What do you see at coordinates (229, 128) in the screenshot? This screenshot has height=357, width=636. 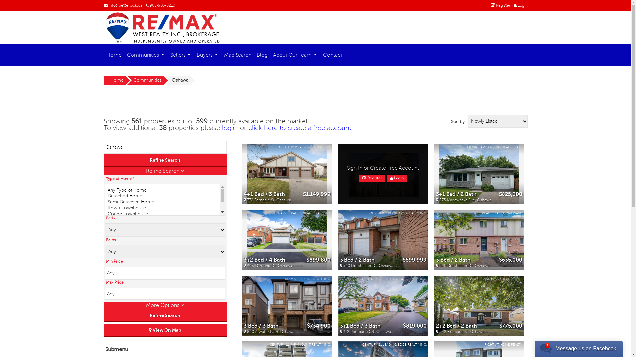 I see `login` at bounding box center [229, 128].